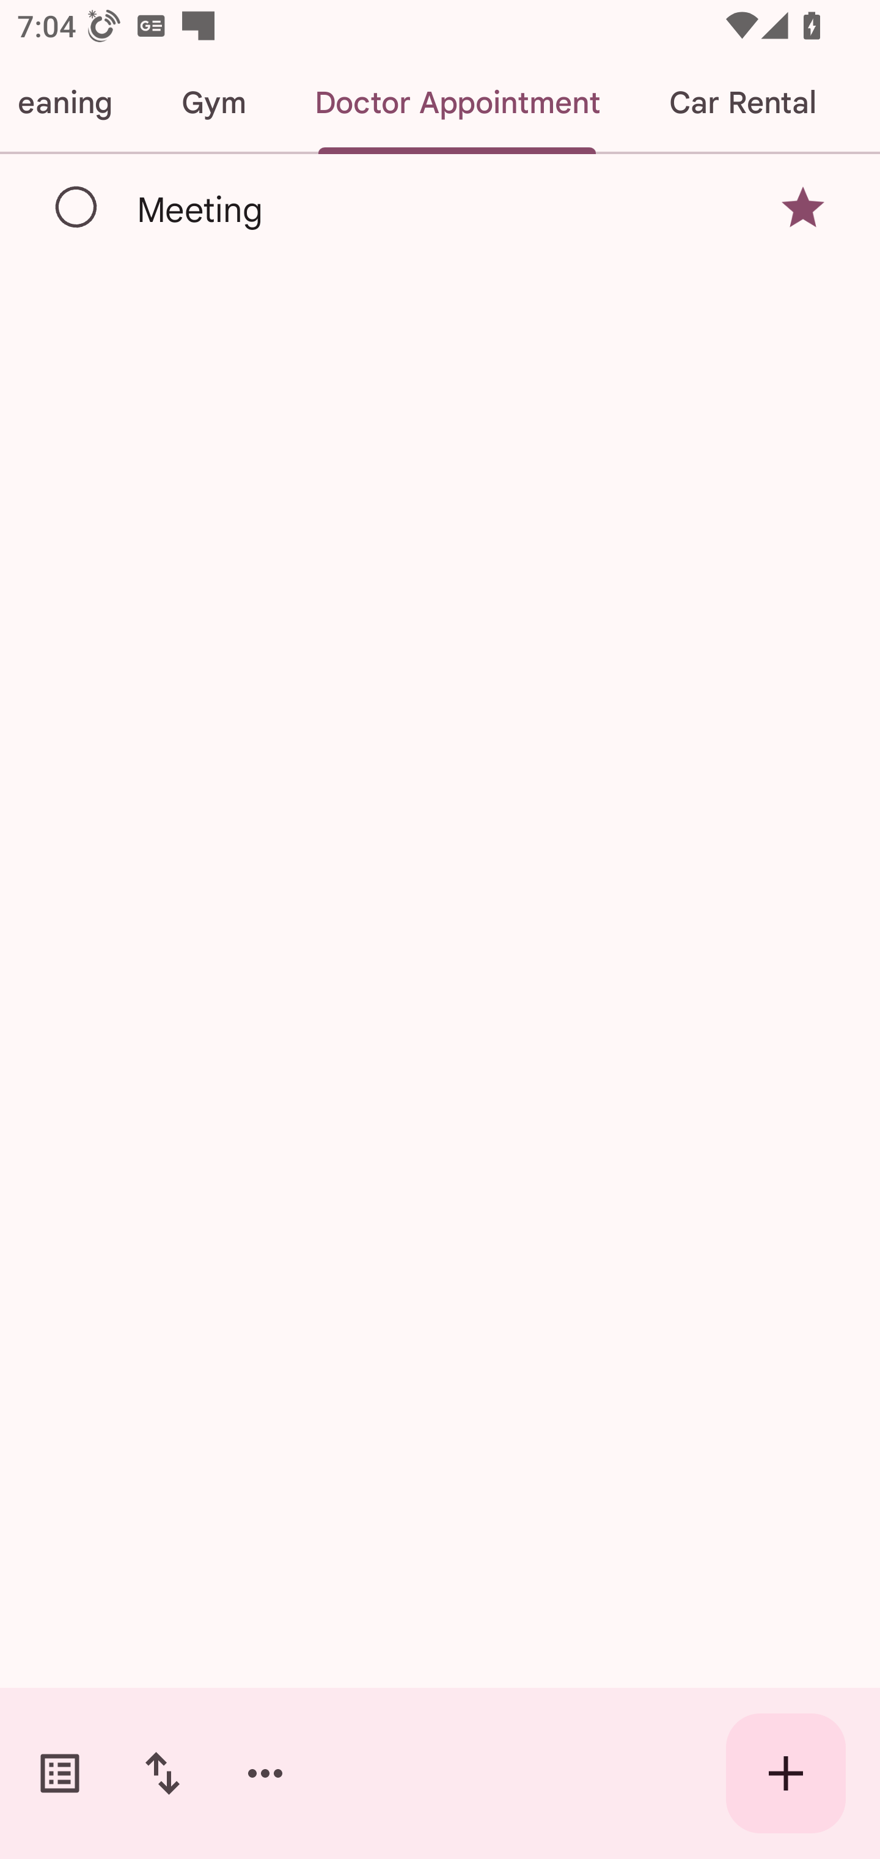 Image resolution: width=880 pixels, height=1859 pixels. I want to click on Car Rental, so click(742, 103).